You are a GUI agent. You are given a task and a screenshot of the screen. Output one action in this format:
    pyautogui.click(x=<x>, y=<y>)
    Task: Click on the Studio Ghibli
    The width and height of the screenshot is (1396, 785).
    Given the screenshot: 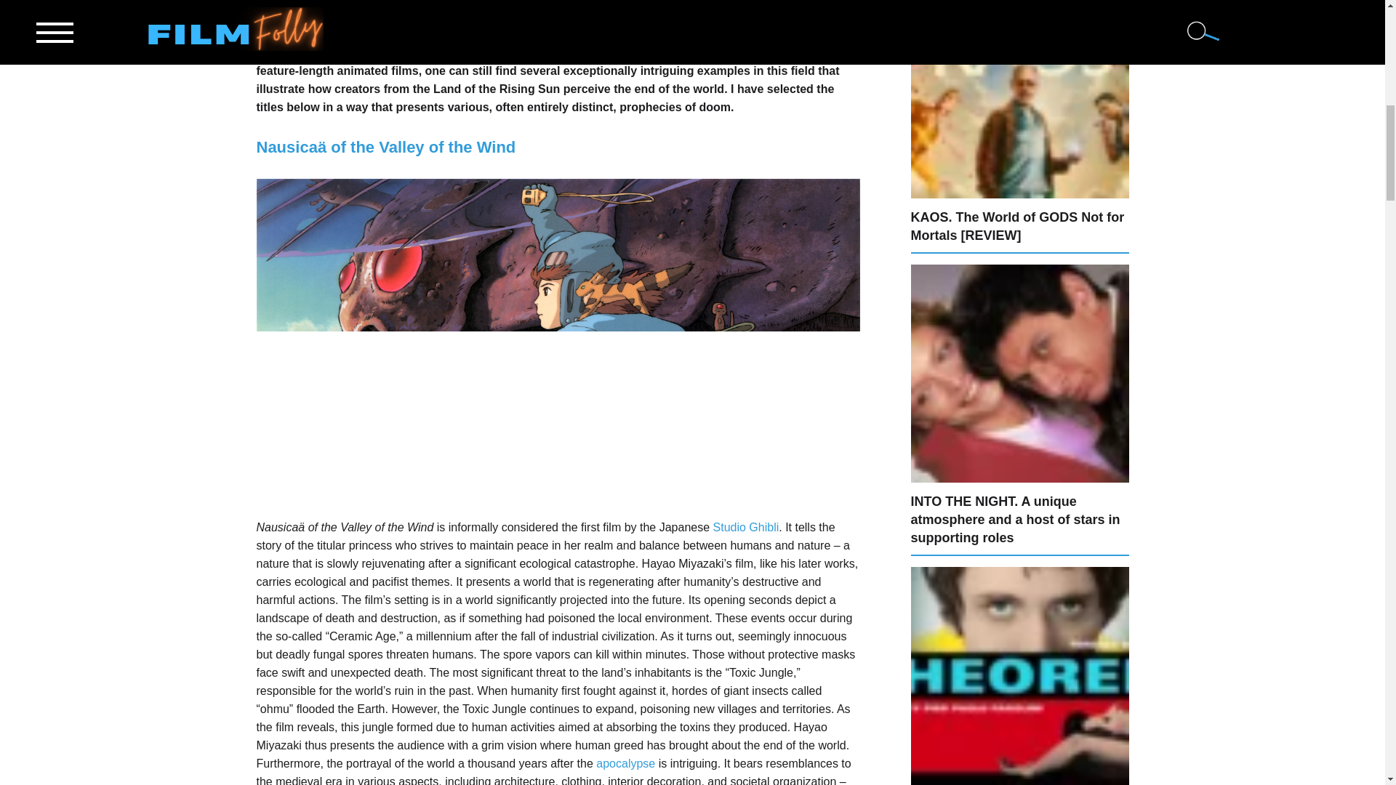 What is the action you would take?
    pyautogui.click(x=746, y=528)
    